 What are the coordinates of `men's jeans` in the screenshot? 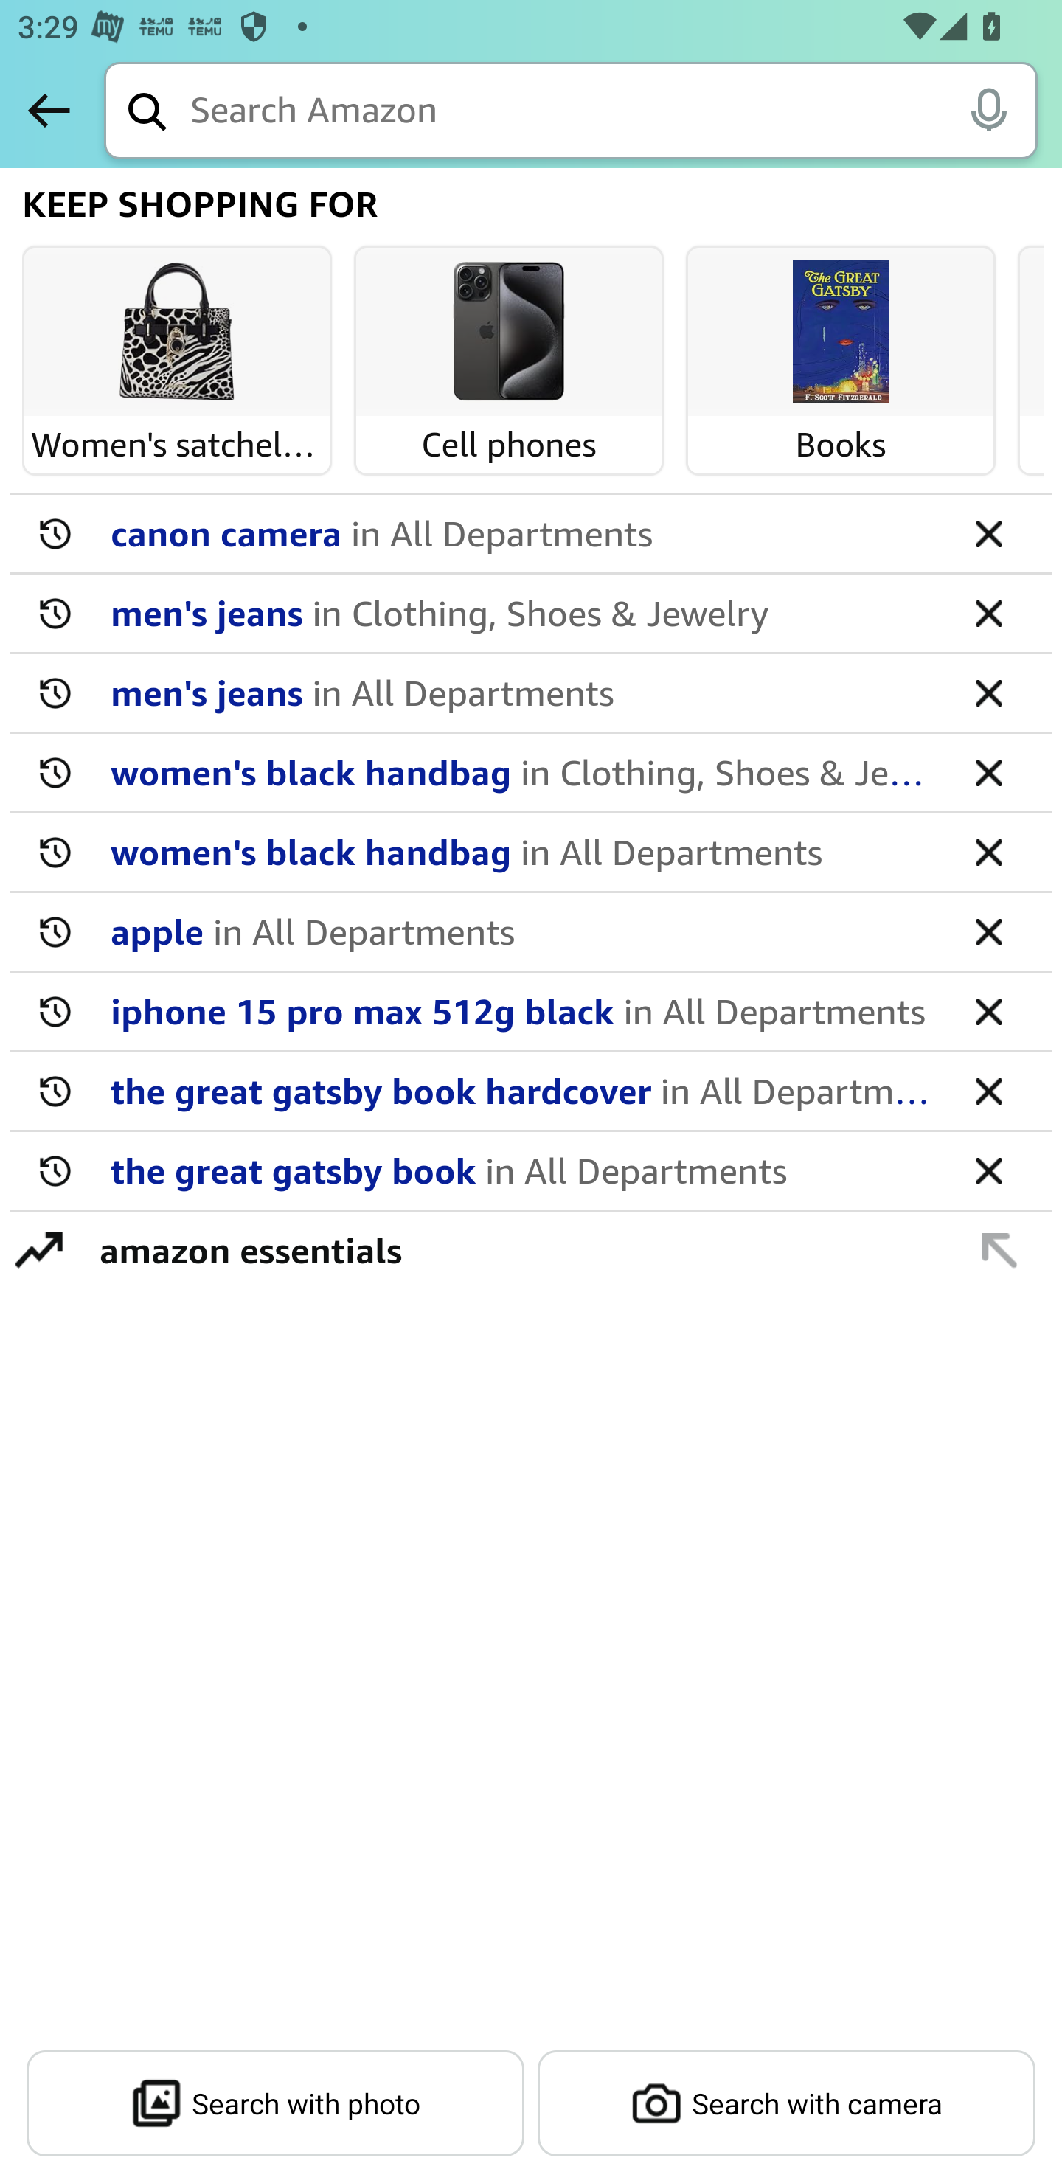 It's located at (521, 692).